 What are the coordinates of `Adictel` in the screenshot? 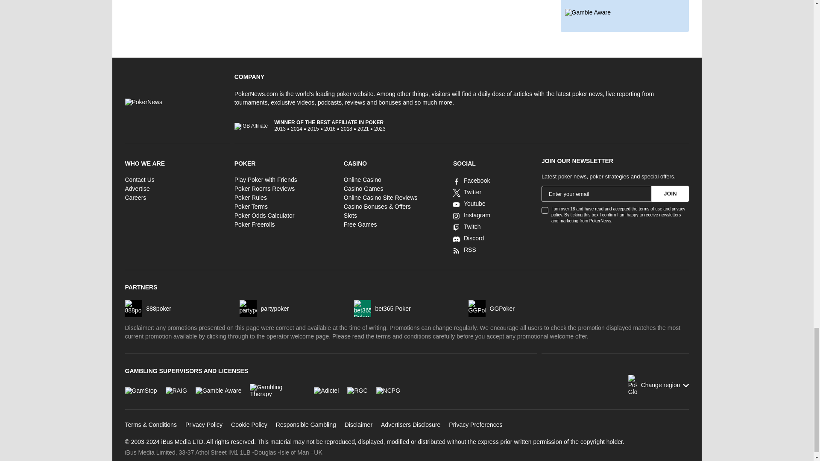 It's located at (326, 390).